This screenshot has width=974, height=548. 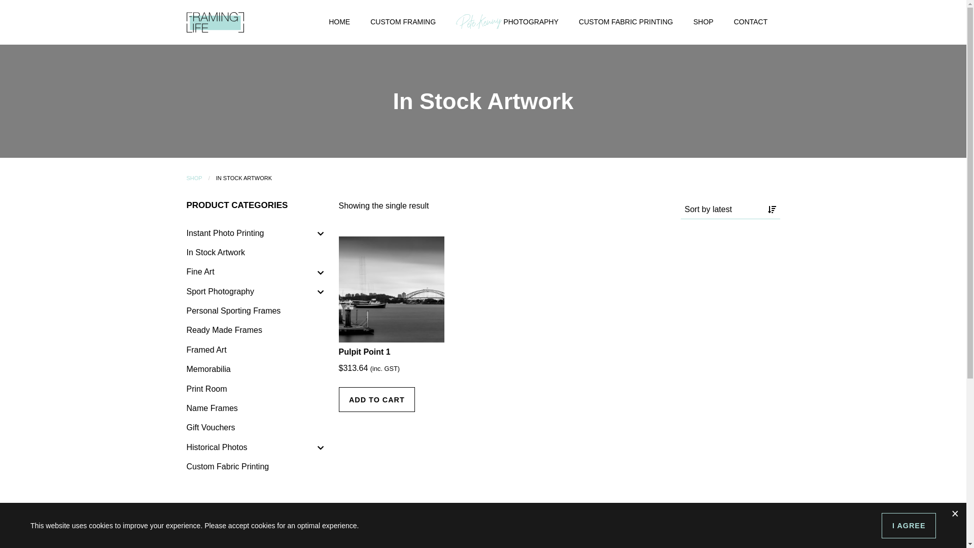 I want to click on Fine Art, so click(x=255, y=272).